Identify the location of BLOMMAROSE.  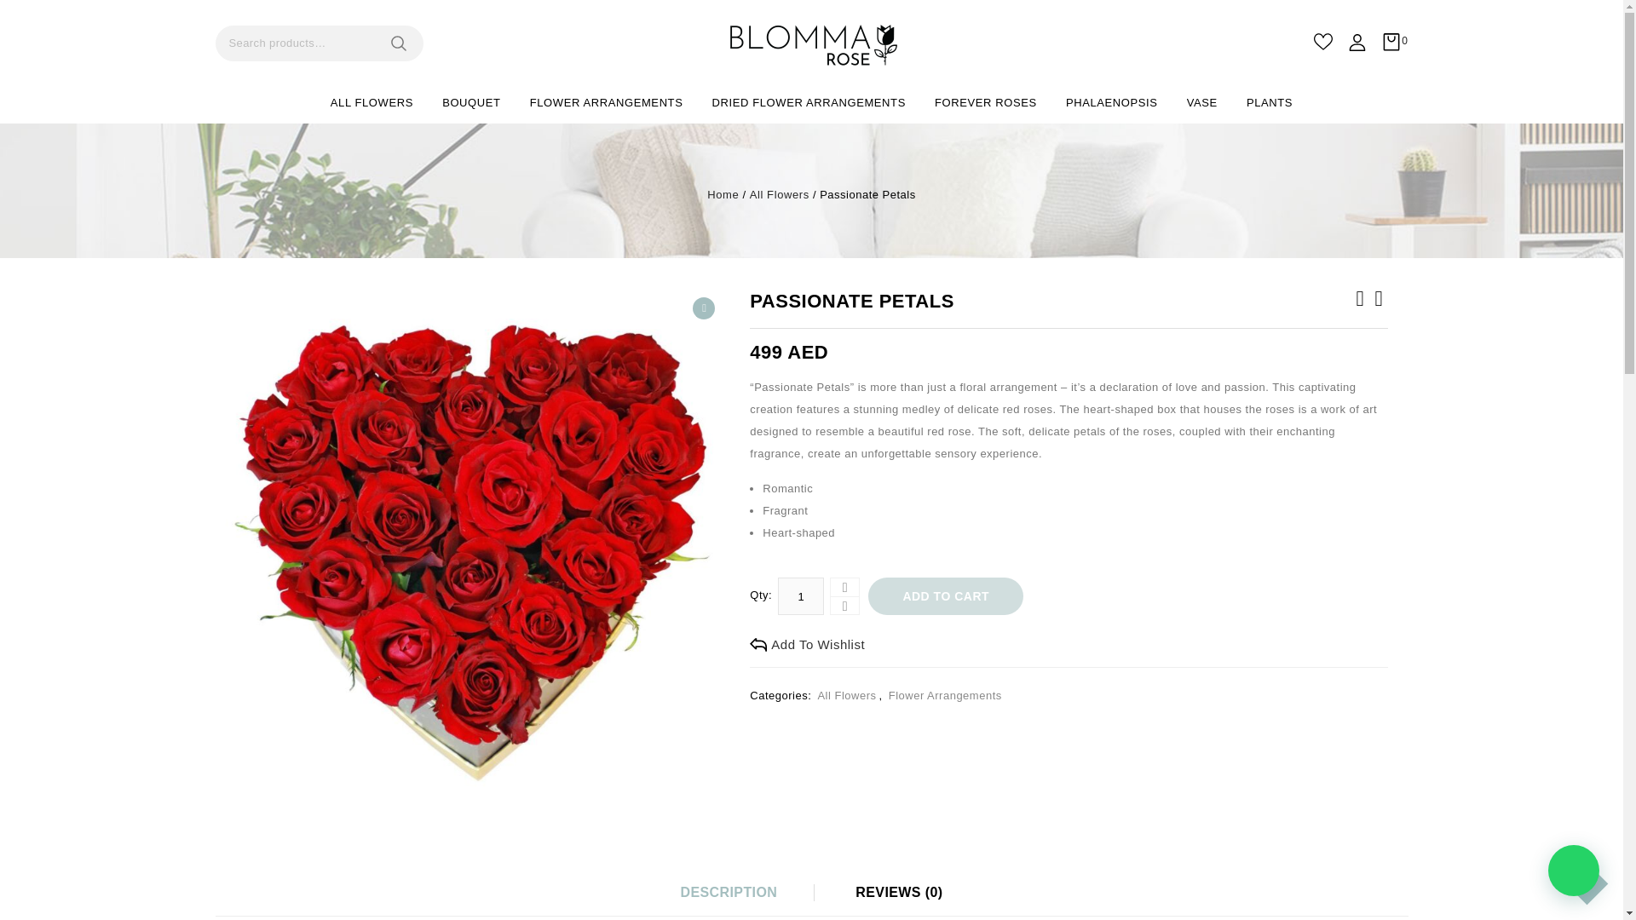
(811, 44).